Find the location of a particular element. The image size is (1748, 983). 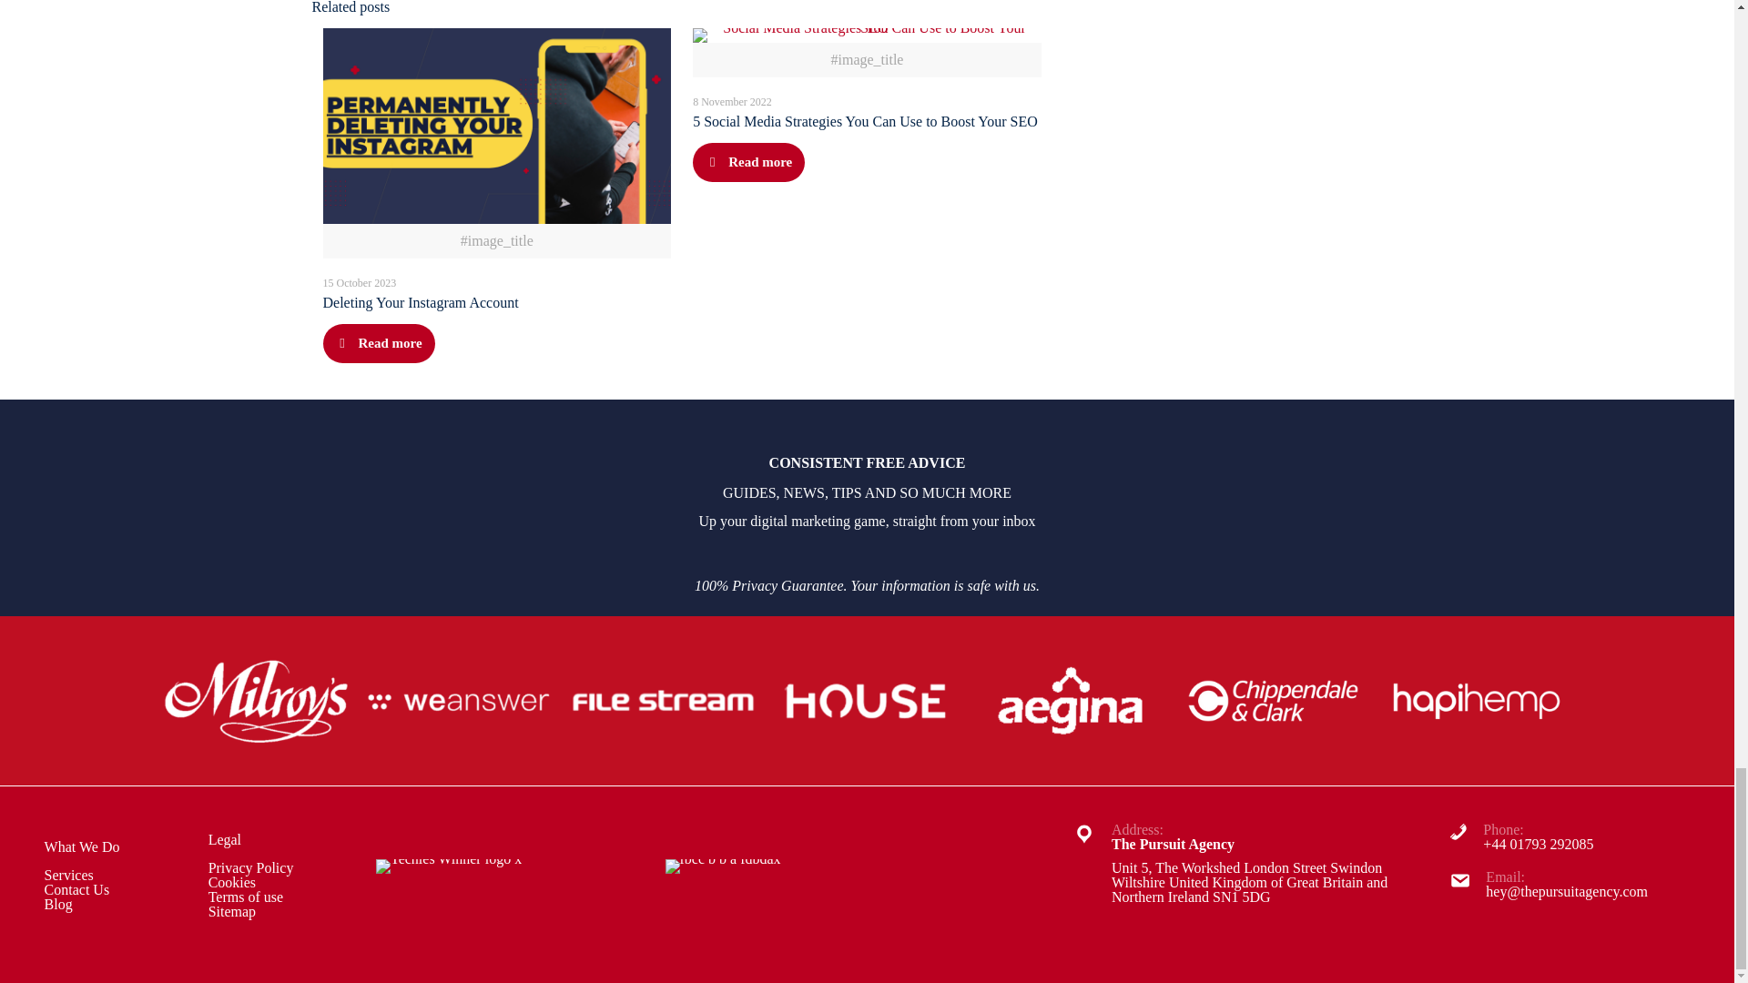

Copy of untitled design 2 the pursuit agency is located at coordinates (1476, 701).